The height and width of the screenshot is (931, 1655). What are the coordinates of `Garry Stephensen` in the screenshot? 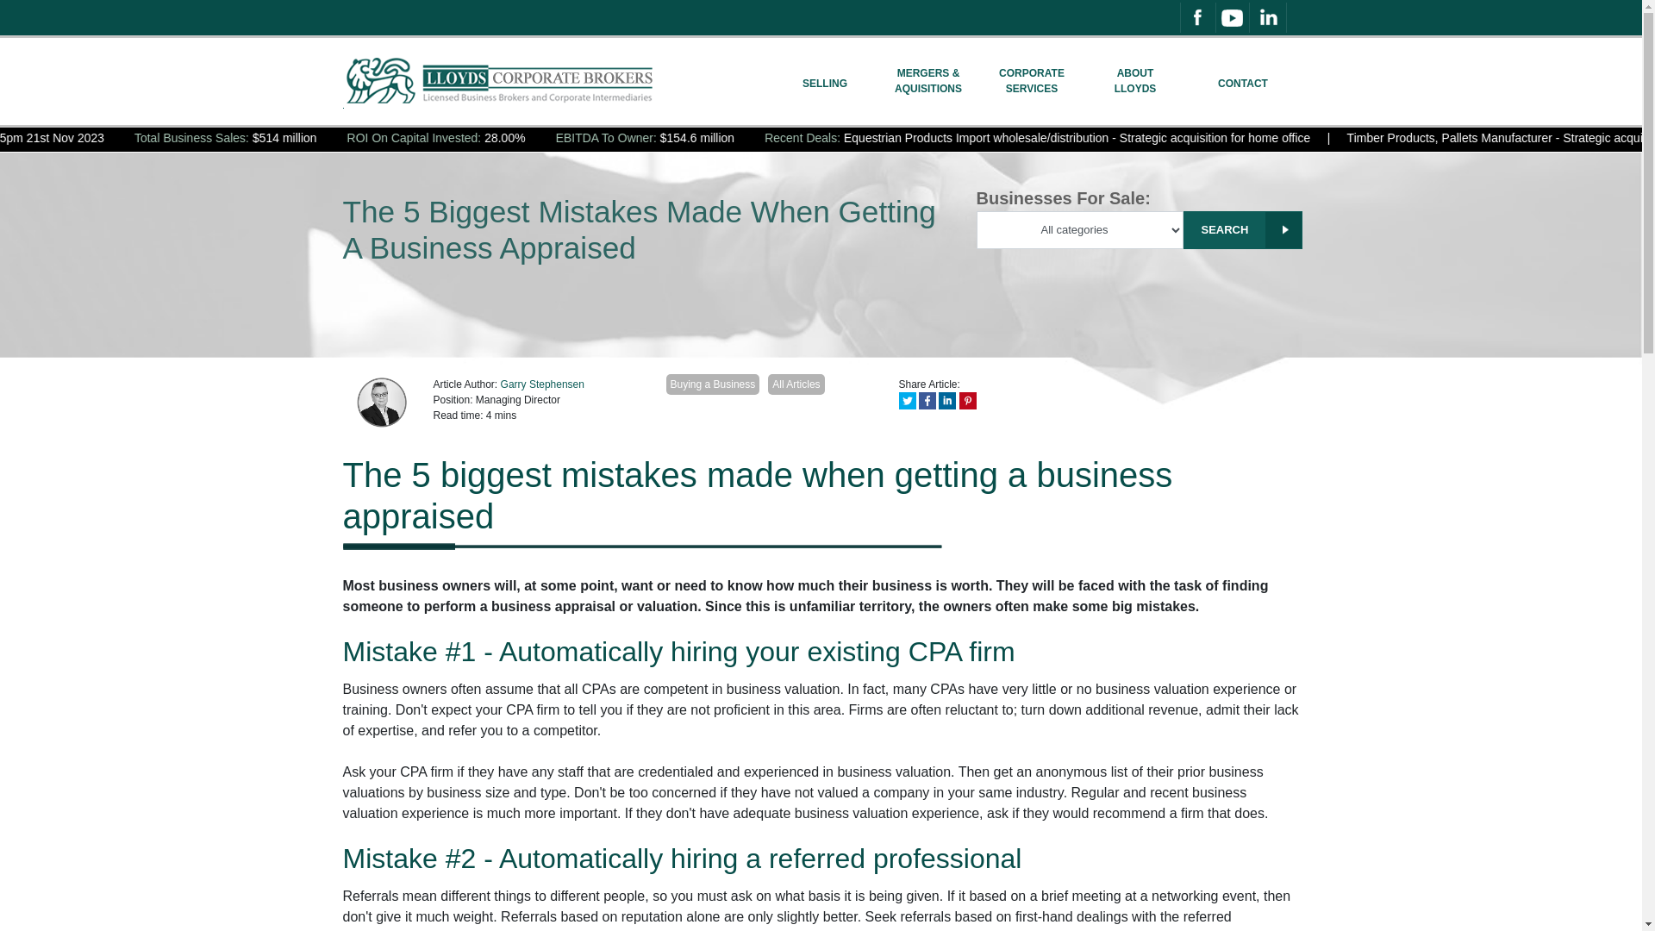 It's located at (543, 384).